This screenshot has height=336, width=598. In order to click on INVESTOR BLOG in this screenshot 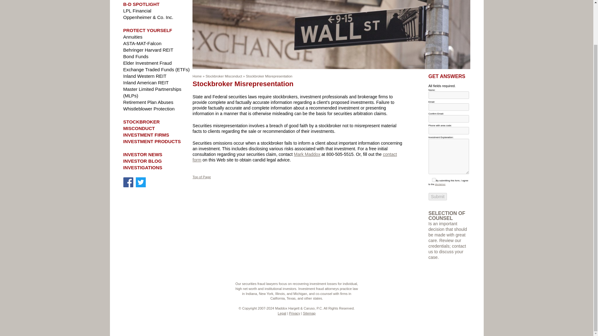, I will do `click(143, 161)`.